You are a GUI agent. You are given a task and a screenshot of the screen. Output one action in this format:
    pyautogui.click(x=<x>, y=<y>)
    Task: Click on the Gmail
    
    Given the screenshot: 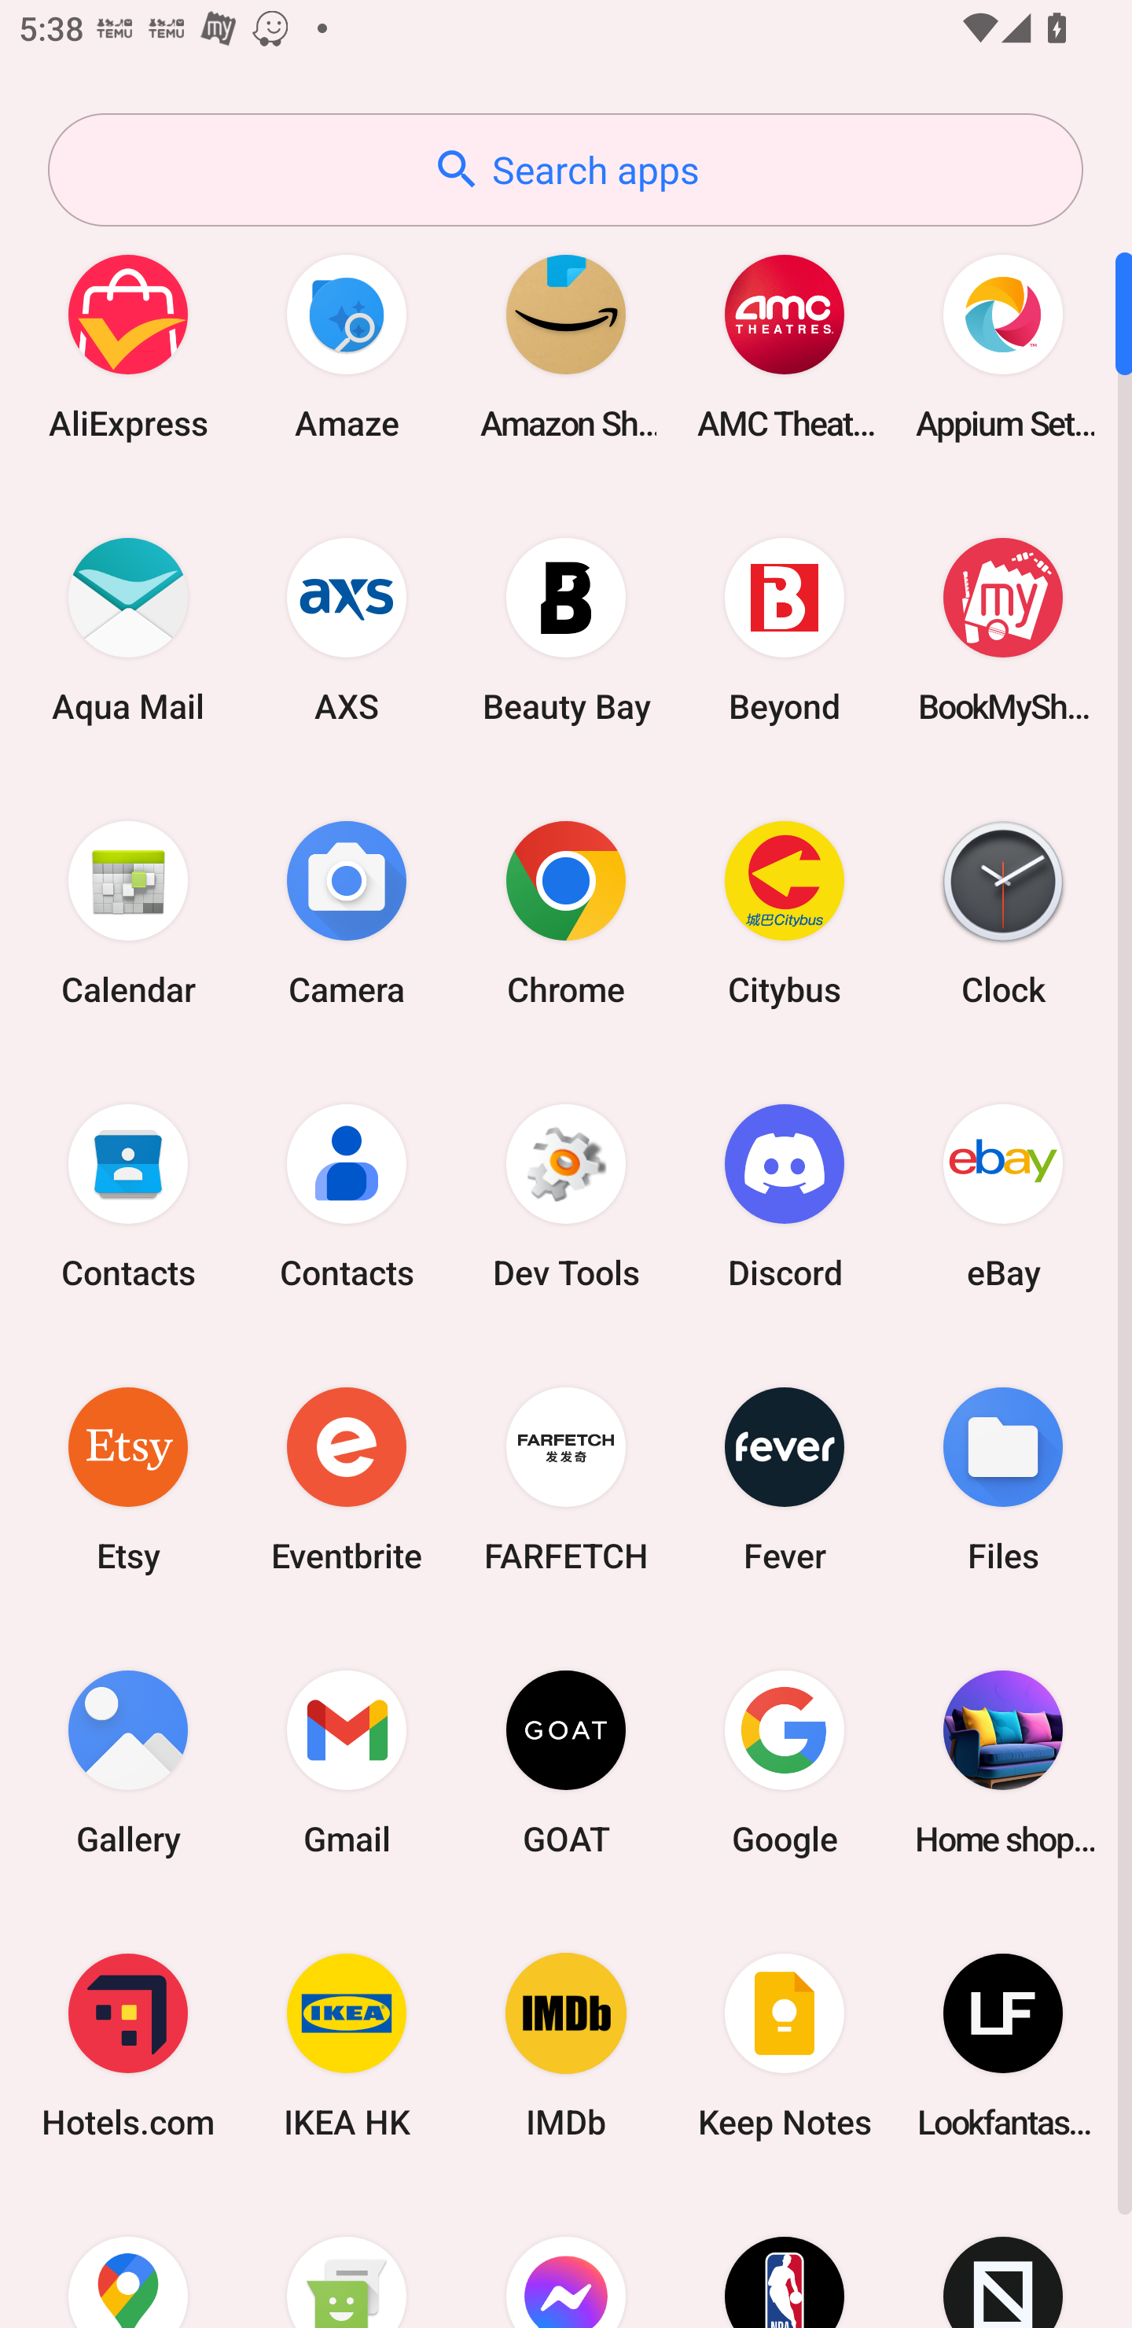 What is the action you would take?
    pyautogui.click(x=347, y=1762)
    